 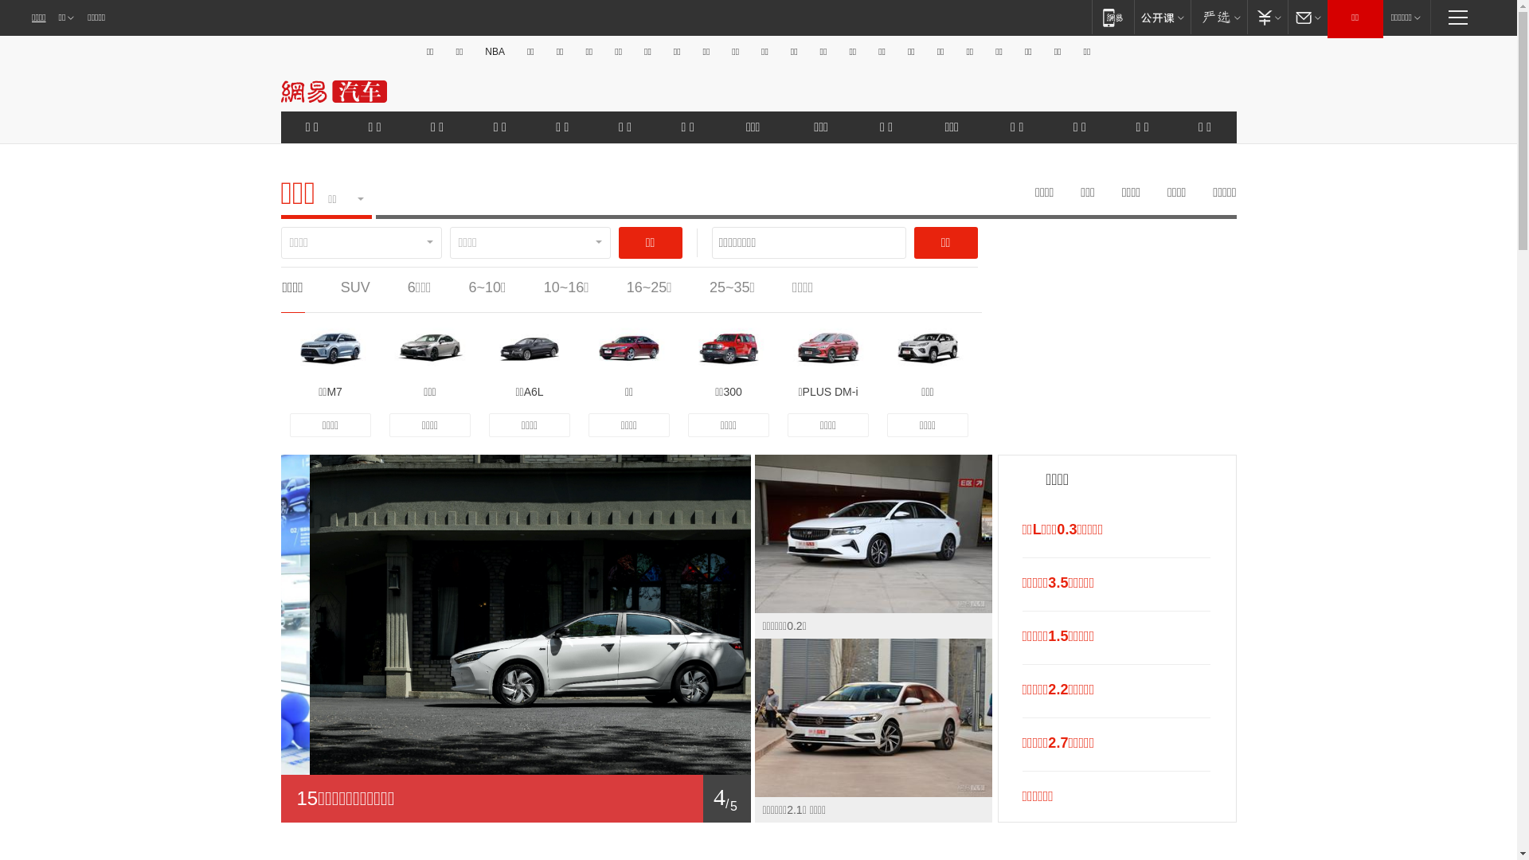 I want to click on NBA, so click(x=495, y=52).